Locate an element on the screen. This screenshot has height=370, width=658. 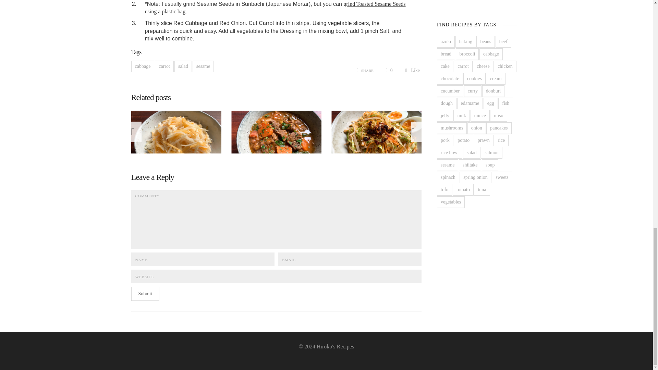
0 is located at coordinates (389, 70).